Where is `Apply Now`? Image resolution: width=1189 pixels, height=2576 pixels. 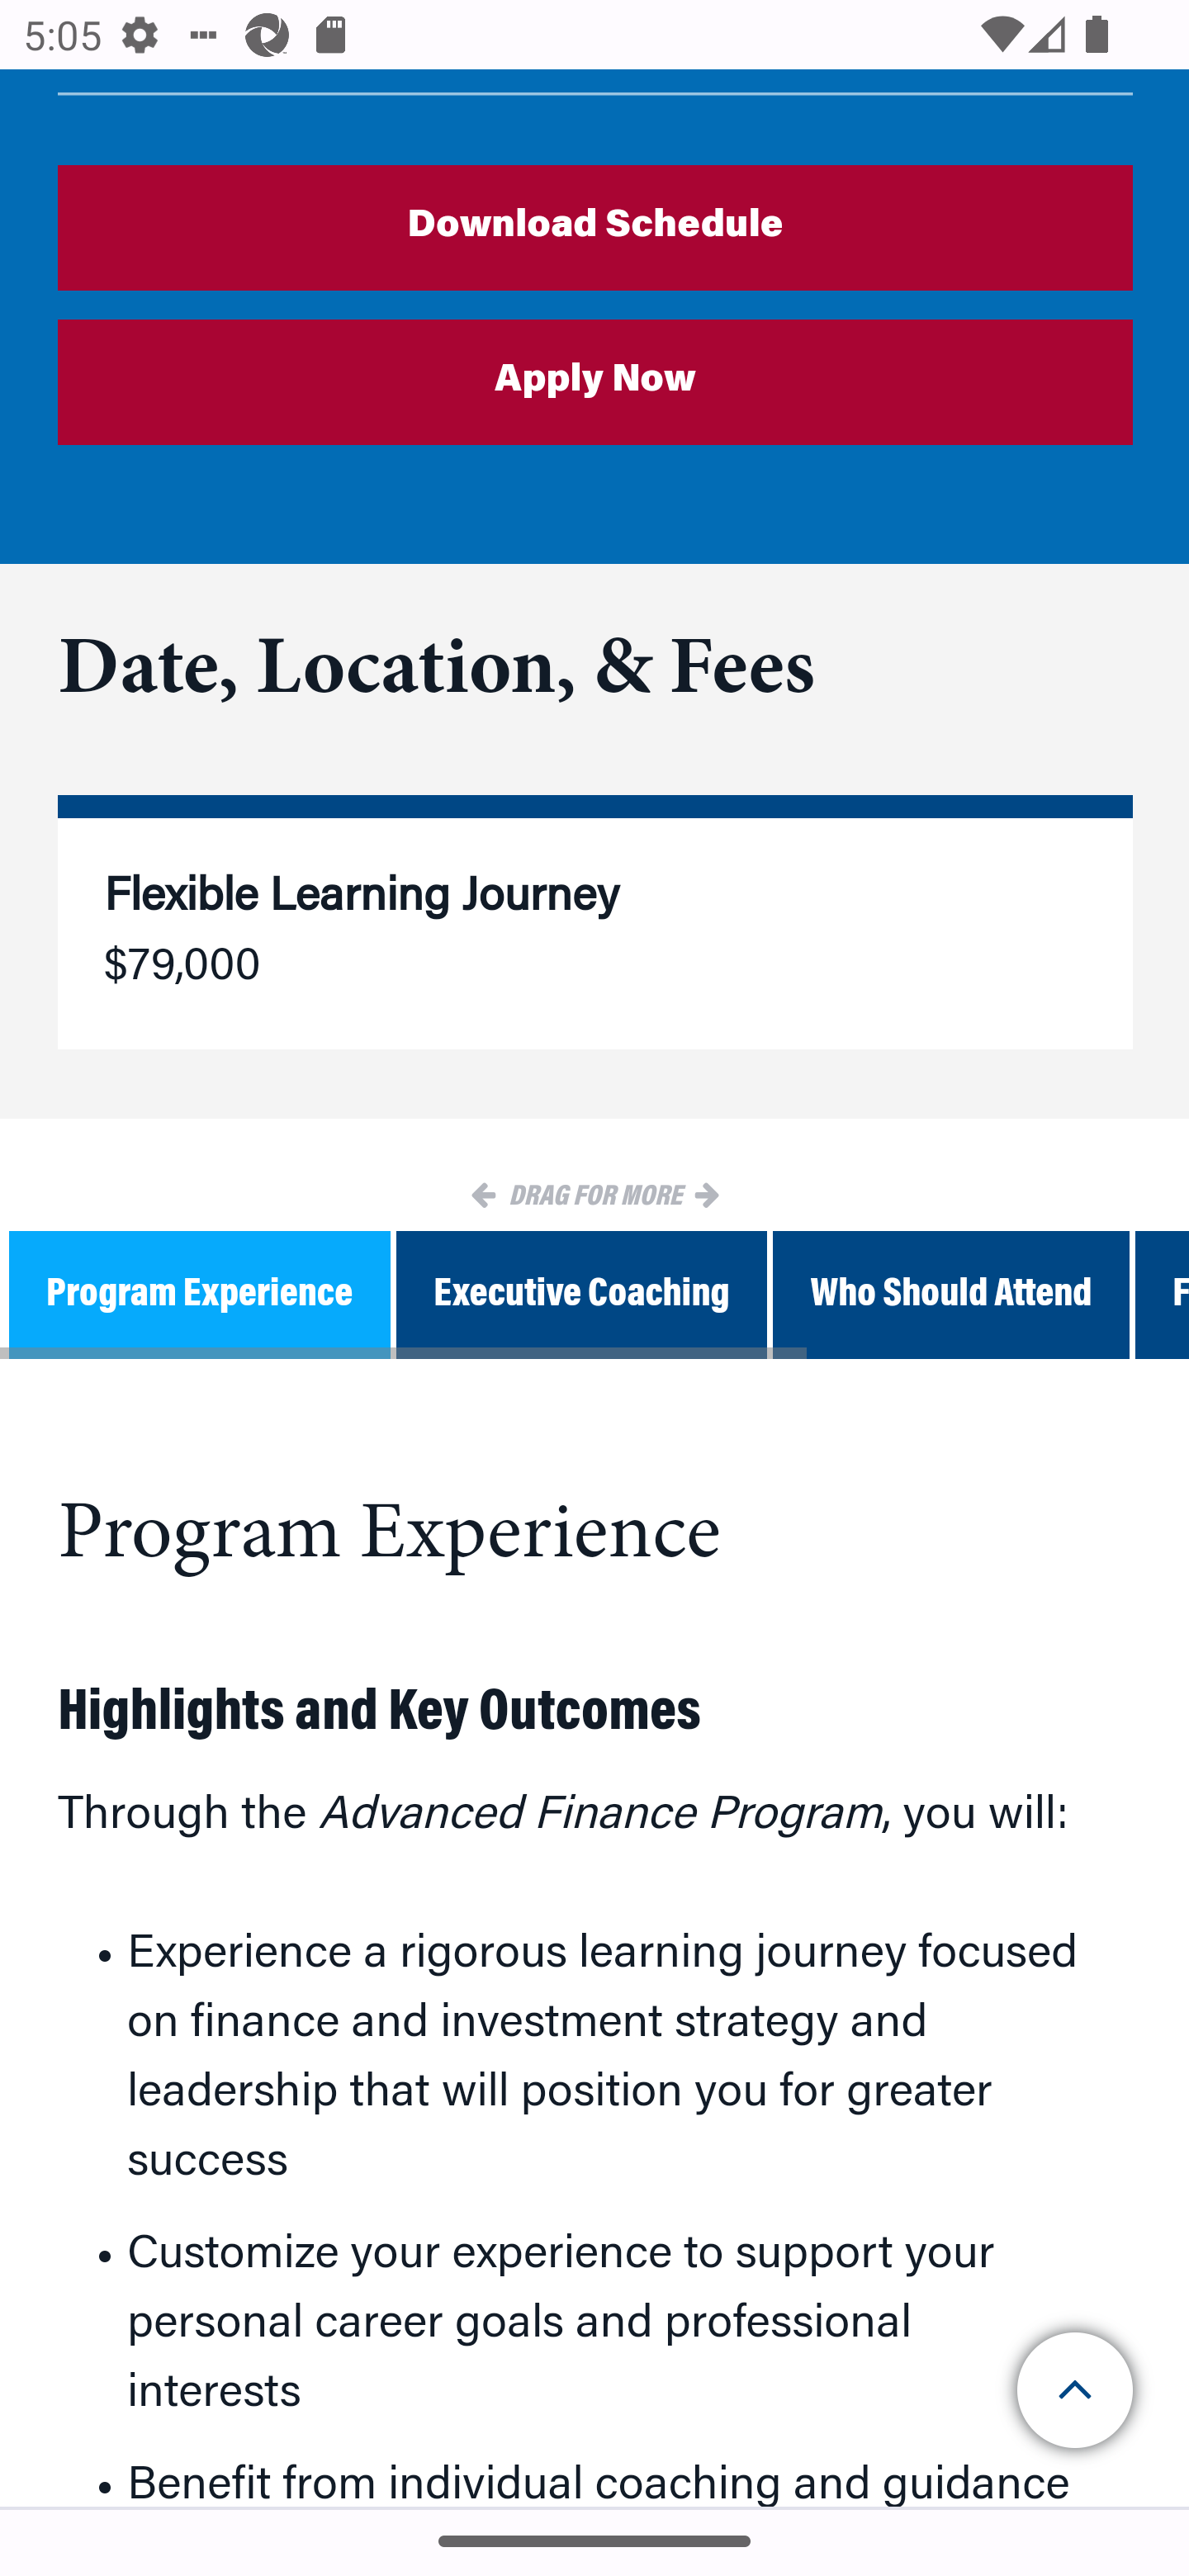
Apply Now is located at coordinates (596, 385).